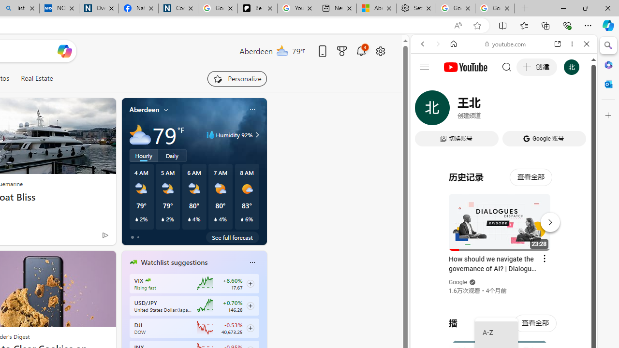 Image resolution: width=619 pixels, height=348 pixels. What do you see at coordinates (262, 324) in the screenshot?
I see `next` at bounding box center [262, 324].